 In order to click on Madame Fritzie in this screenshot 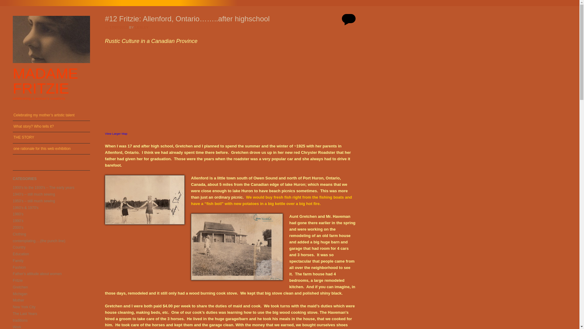, I will do `click(46, 81)`.